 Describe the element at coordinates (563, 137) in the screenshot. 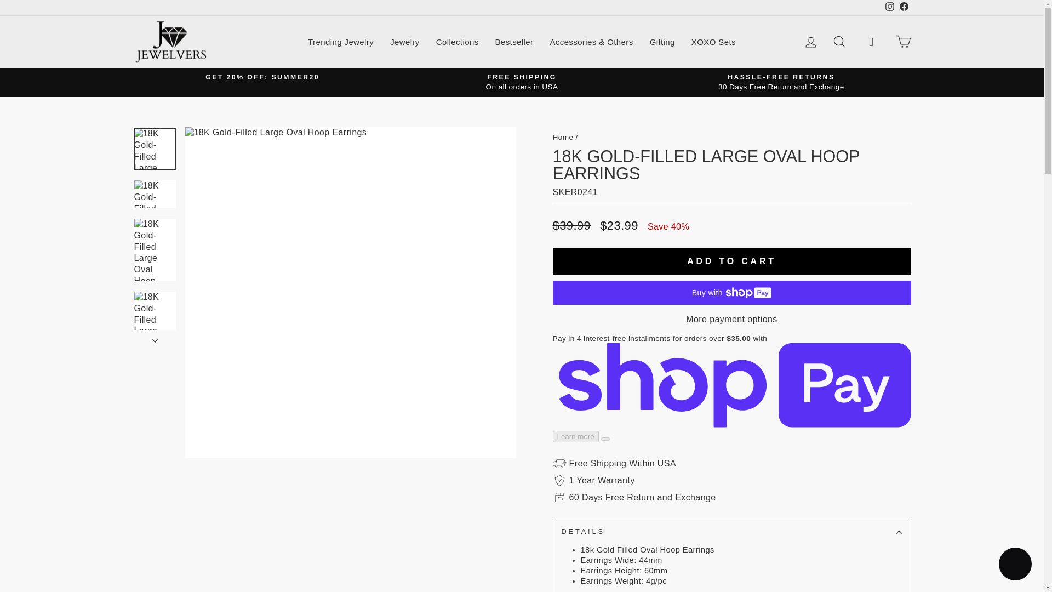

I see `Back to the frontpage` at that location.